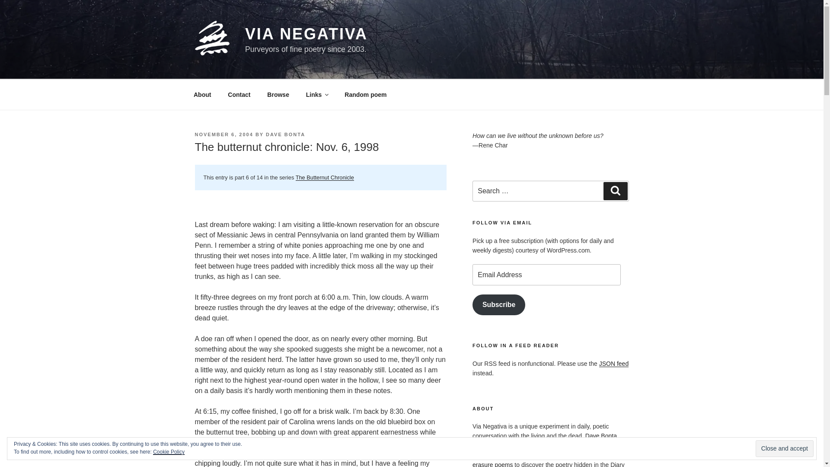 The width and height of the screenshot is (830, 467). Describe the element at coordinates (306, 34) in the screenshot. I see `VIA NEGATIVA` at that location.